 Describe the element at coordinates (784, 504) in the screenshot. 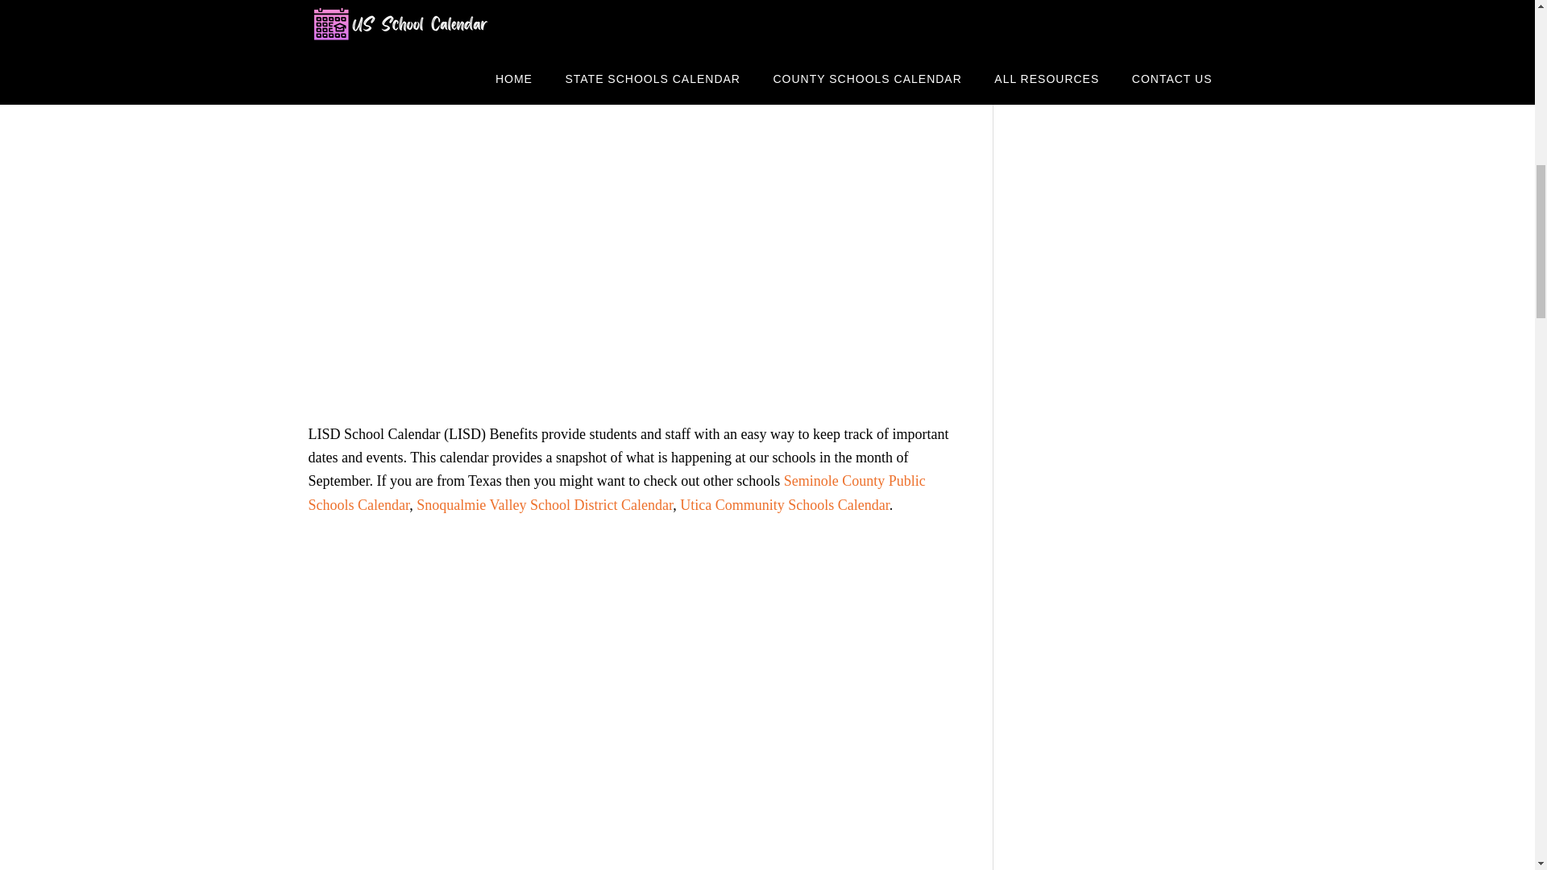

I see `Utica Community Schools Calendar` at that location.